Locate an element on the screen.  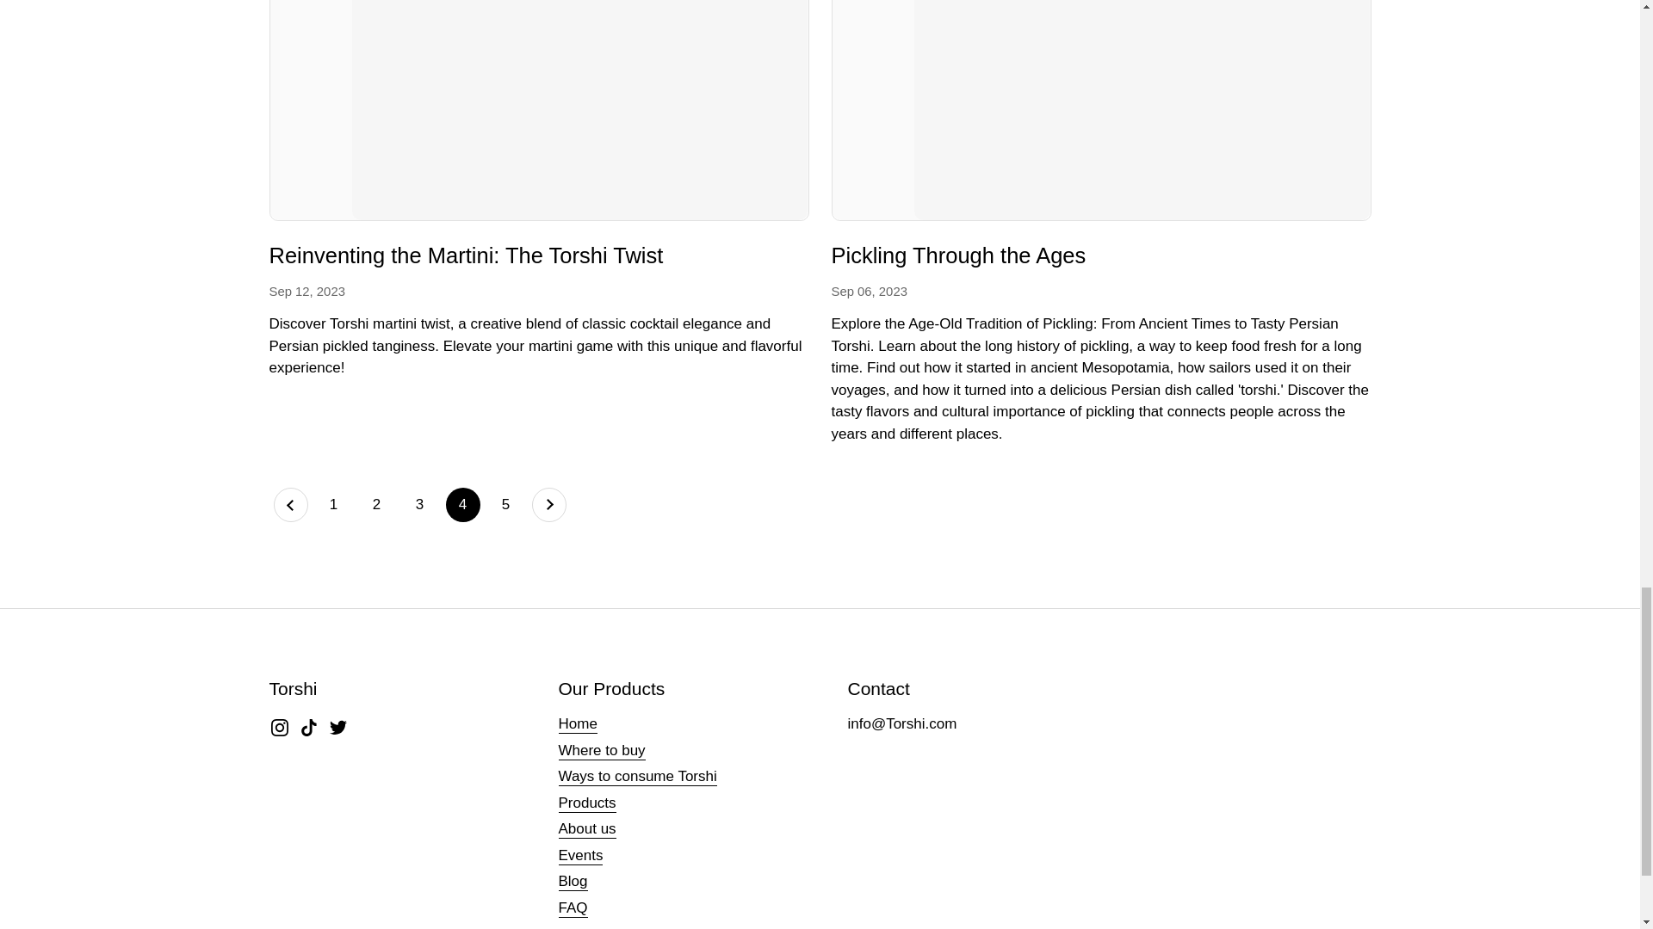
Pickling Through the Ages is located at coordinates (958, 258).